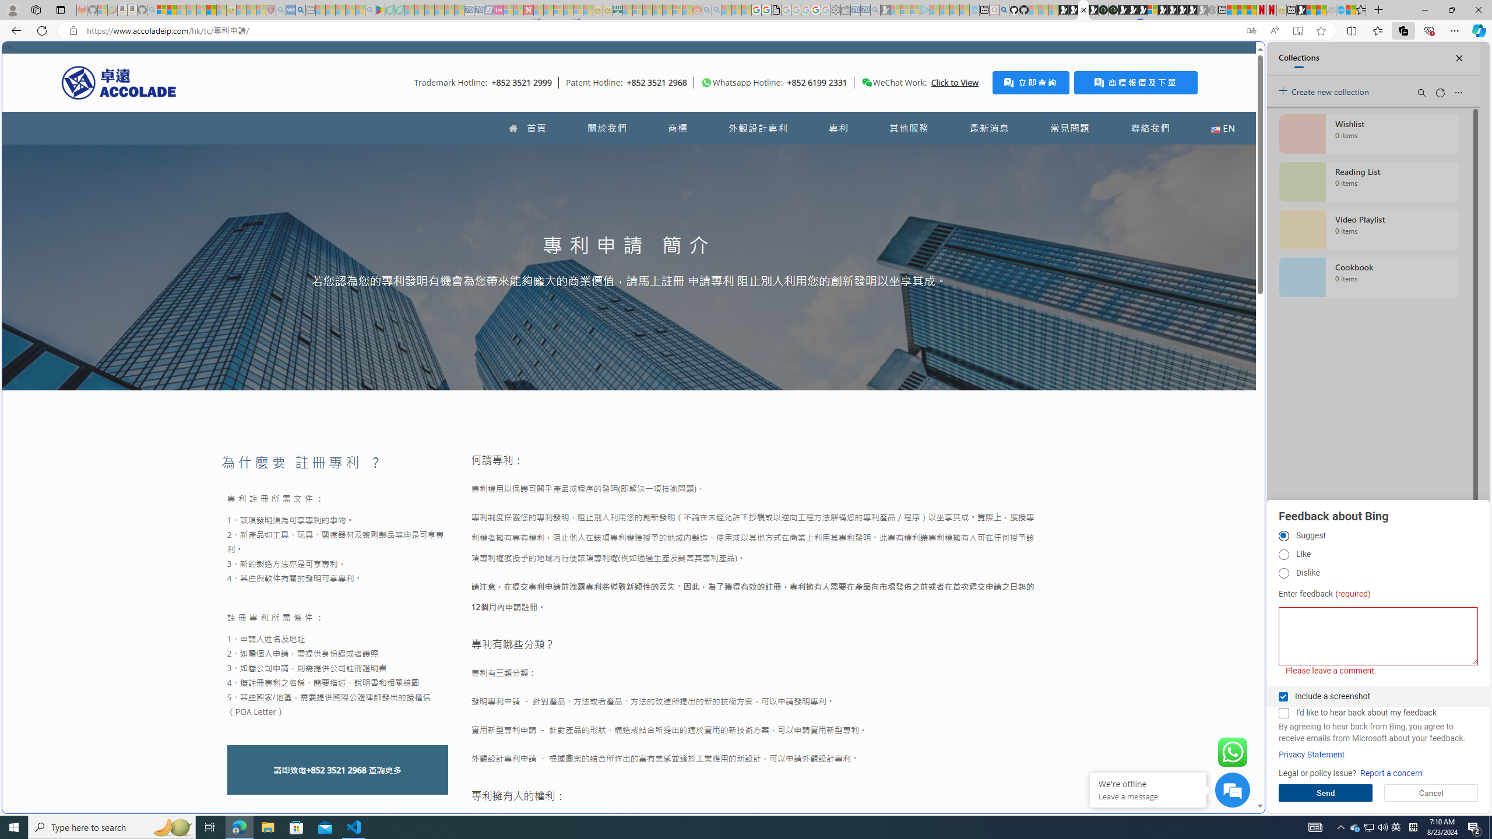 The width and height of the screenshot is (1492, 839). What do you see at coordinates (1146, 700) in the screenshot?
I see `google_privacy_policy_zh-CN.pdf` at bounding box center [1146, 700].